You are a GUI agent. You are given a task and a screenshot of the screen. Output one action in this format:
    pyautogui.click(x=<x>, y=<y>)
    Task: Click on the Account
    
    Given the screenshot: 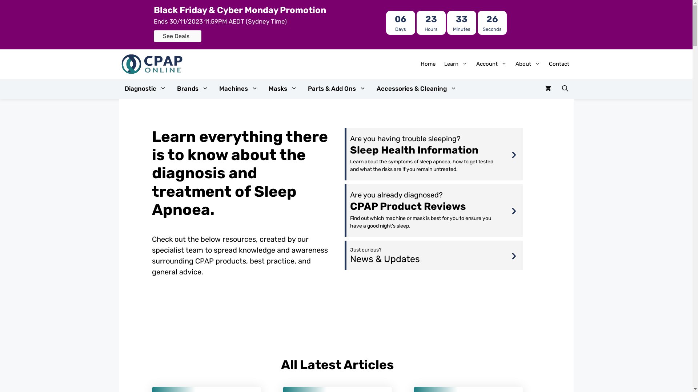 What is the action you would take?
    pyautogui.click(x=492, y=64)
    